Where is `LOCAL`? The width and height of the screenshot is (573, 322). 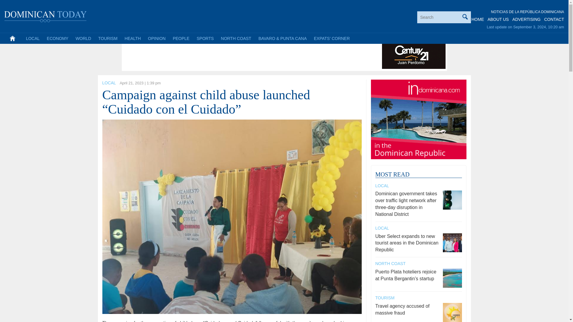 LOCAL is located at coordinates (33, 38).